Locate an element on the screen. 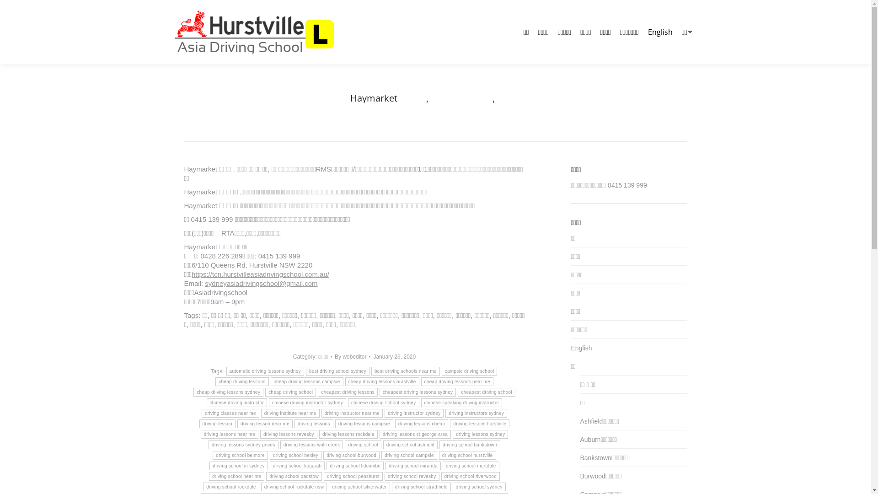 The height and width of the screenshot is (494, 878). driving school campsie is located at coordinates (409, 456).